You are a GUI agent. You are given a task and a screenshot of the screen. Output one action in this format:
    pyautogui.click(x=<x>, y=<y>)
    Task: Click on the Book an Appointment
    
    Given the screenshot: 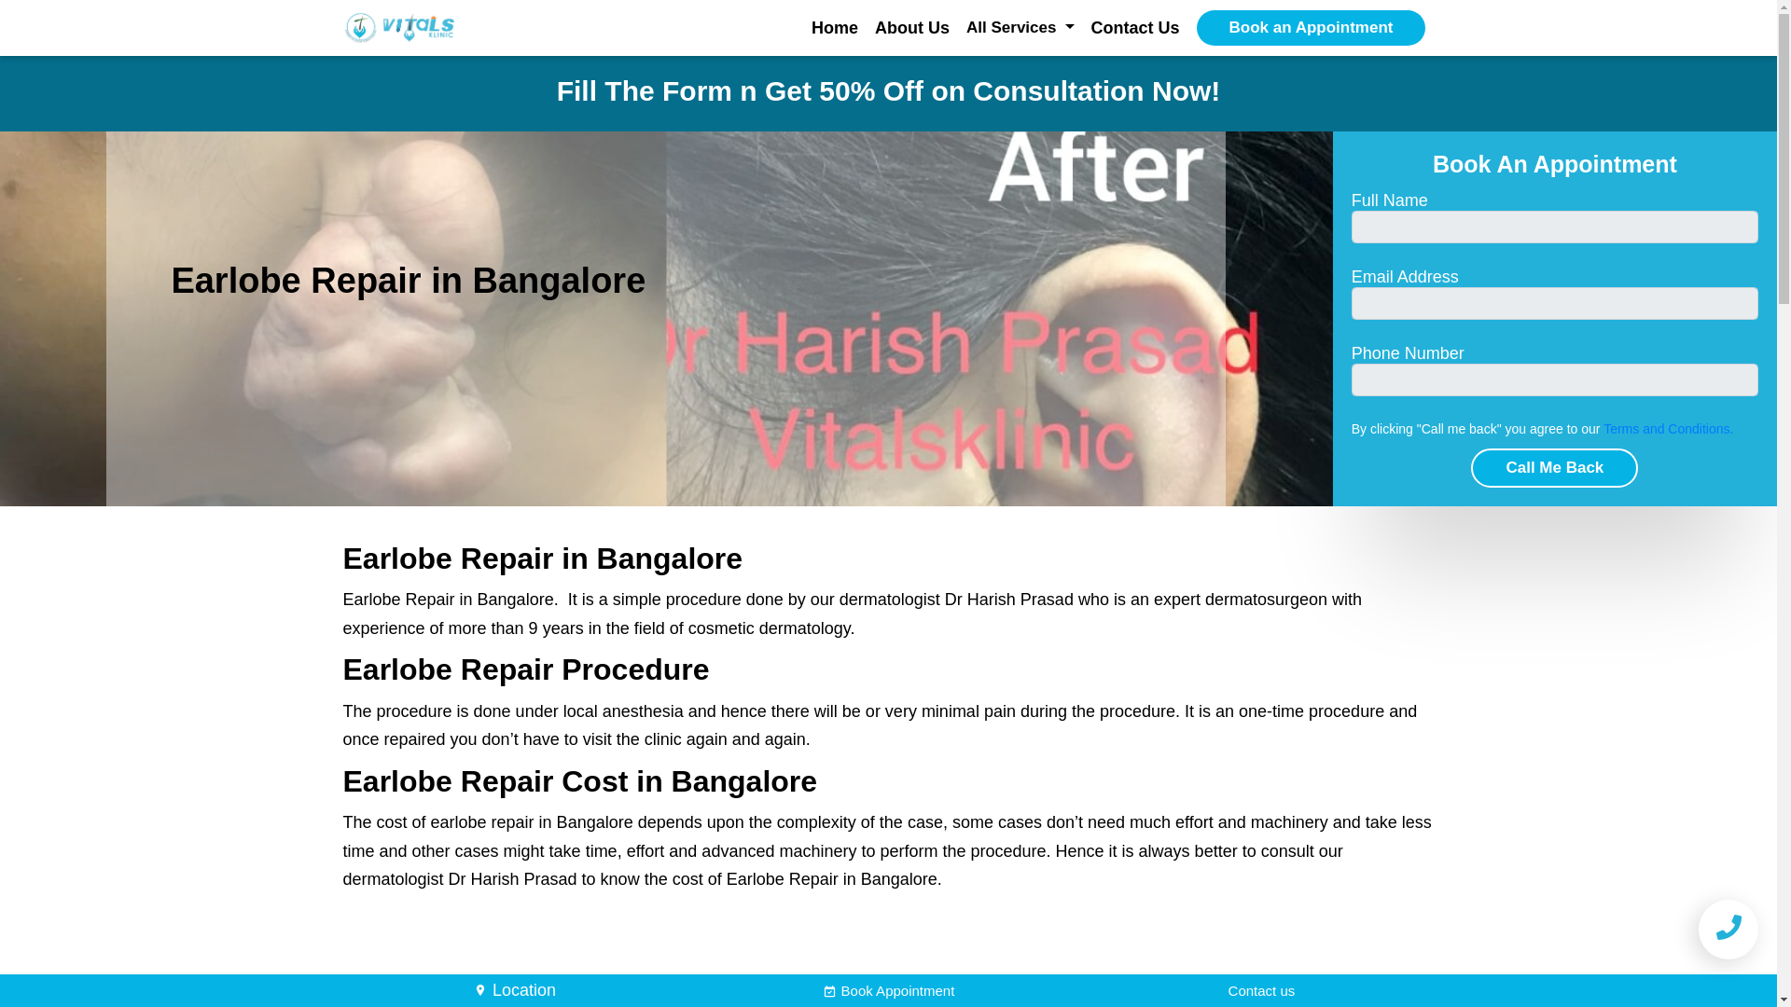 What is the action you would take?
    pyautogui.click(x=1311, y=27)
    